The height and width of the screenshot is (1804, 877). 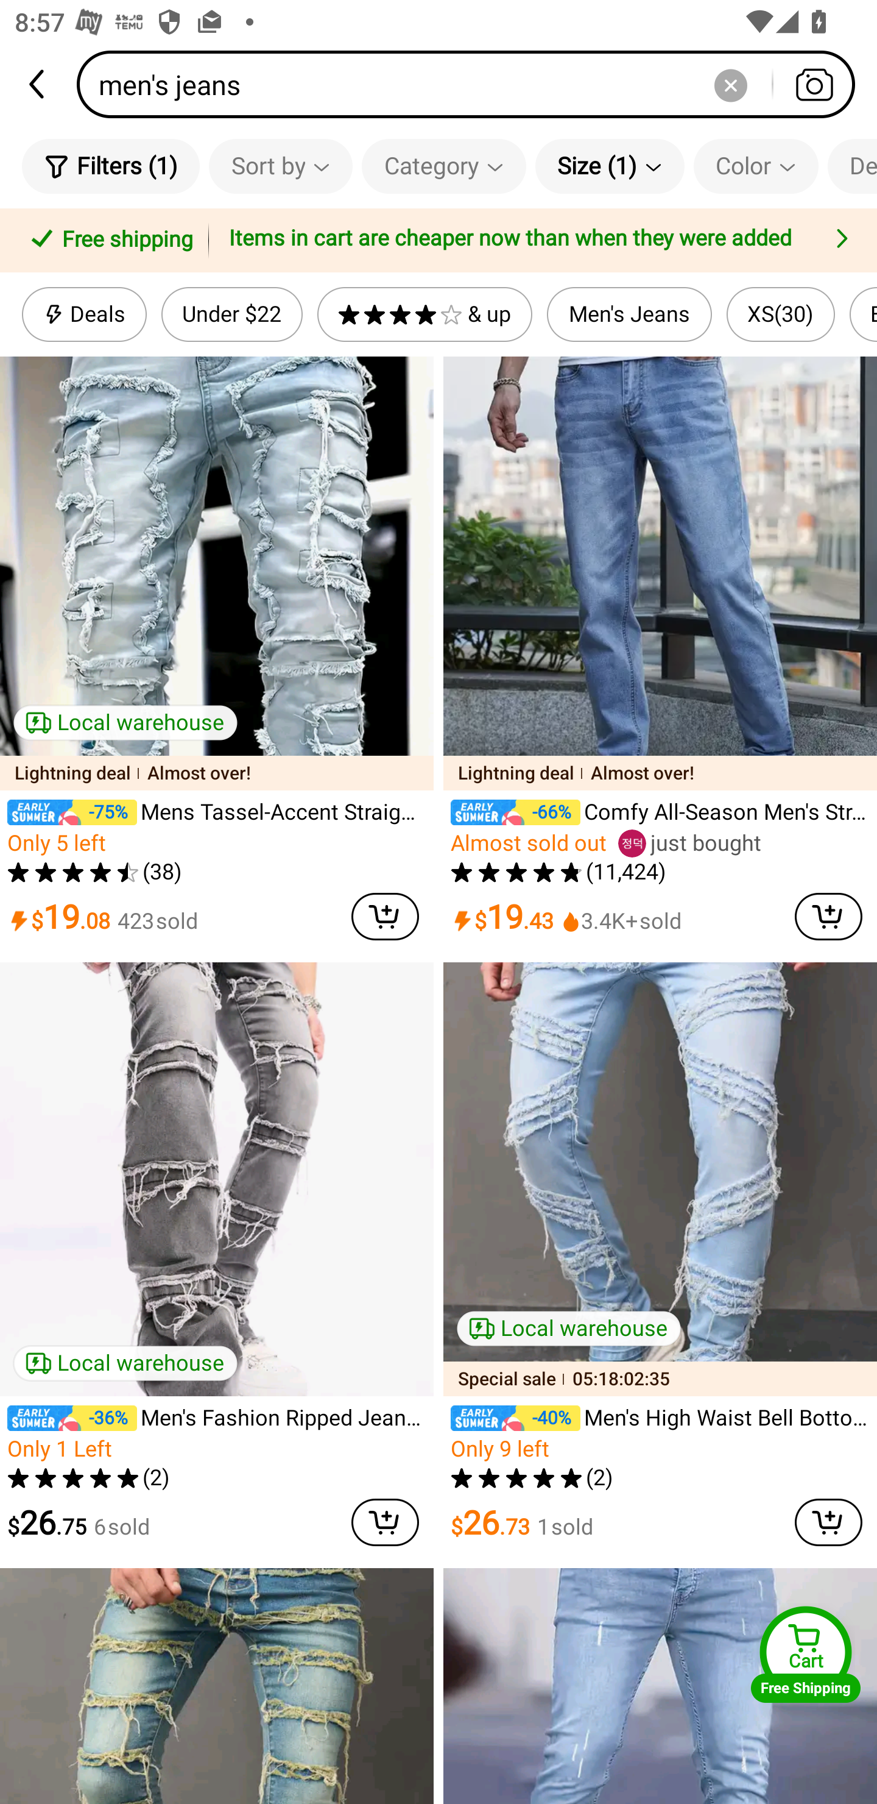 What do you see at coordinates (111, 166) in the screenshot?
I see `Filters (1)` at bounding box center [111, 166].